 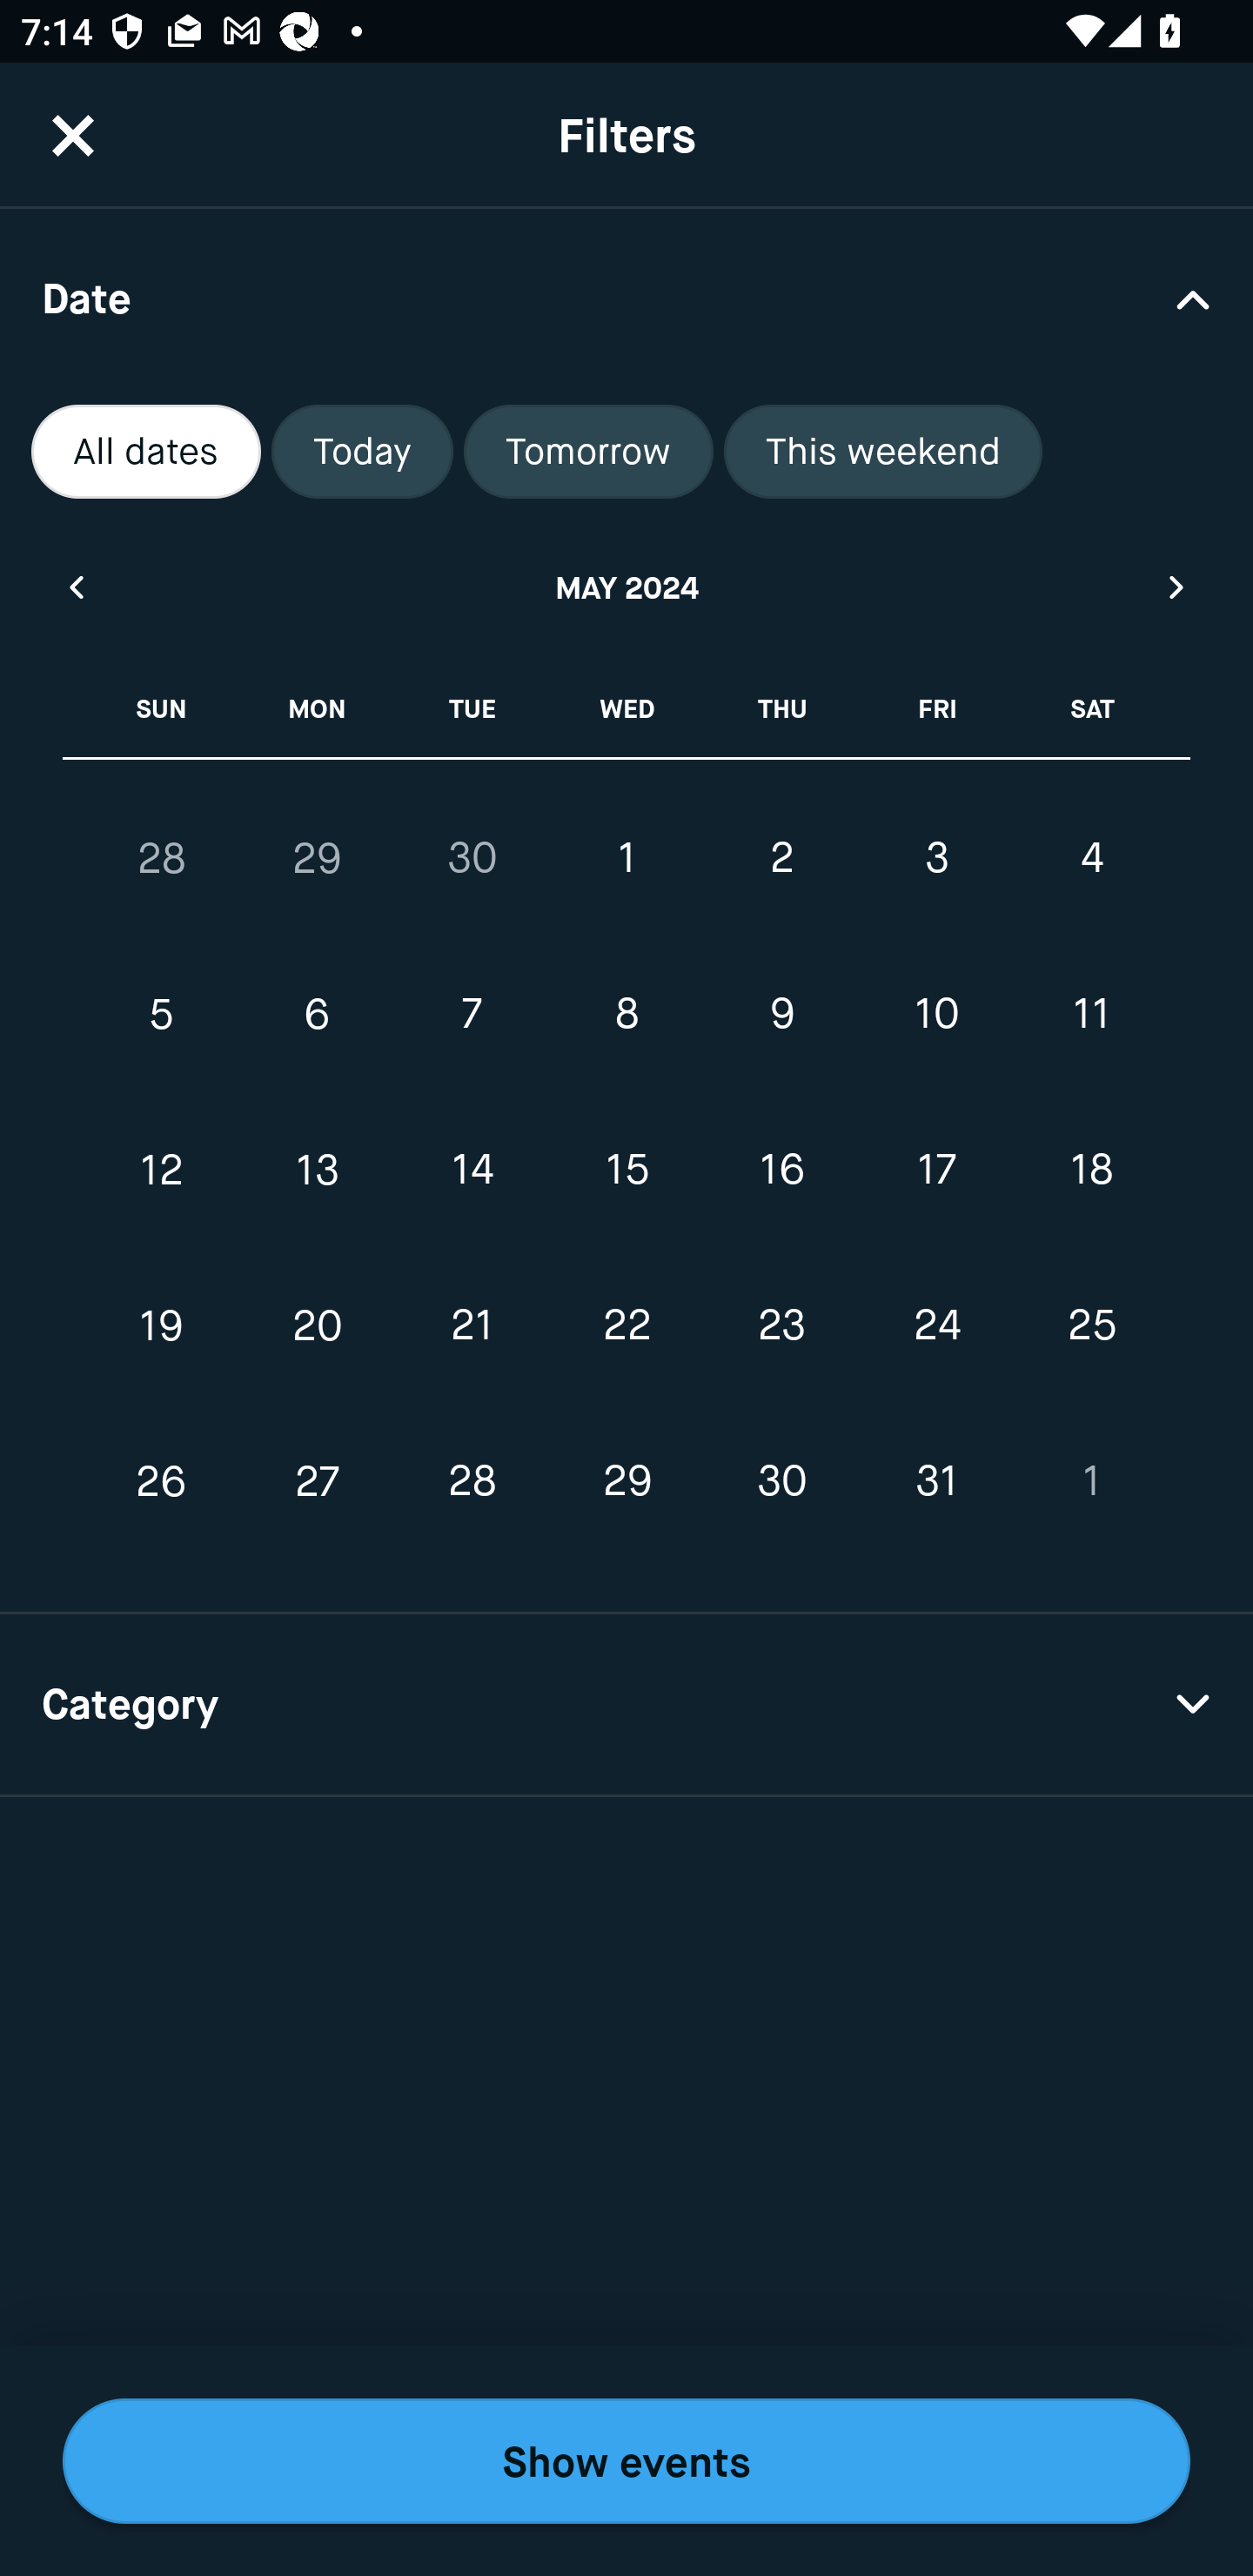 What do you see at coordinates (317, 1170) in the screenshot?
I see `13` at bounding box center [317, 1170].